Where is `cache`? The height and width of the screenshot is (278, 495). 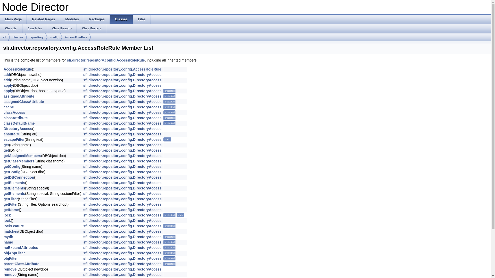 cache is located at coordinates (9, 107).